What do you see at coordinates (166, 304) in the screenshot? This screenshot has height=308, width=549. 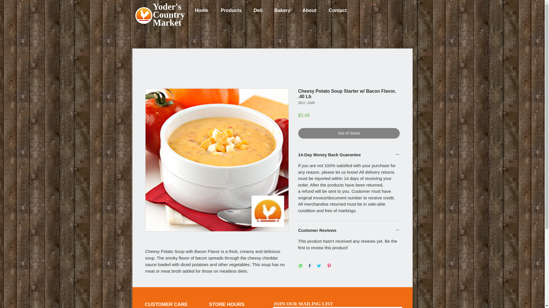 I see `CUSTOMER CARE` at bounding box center [166, 304].